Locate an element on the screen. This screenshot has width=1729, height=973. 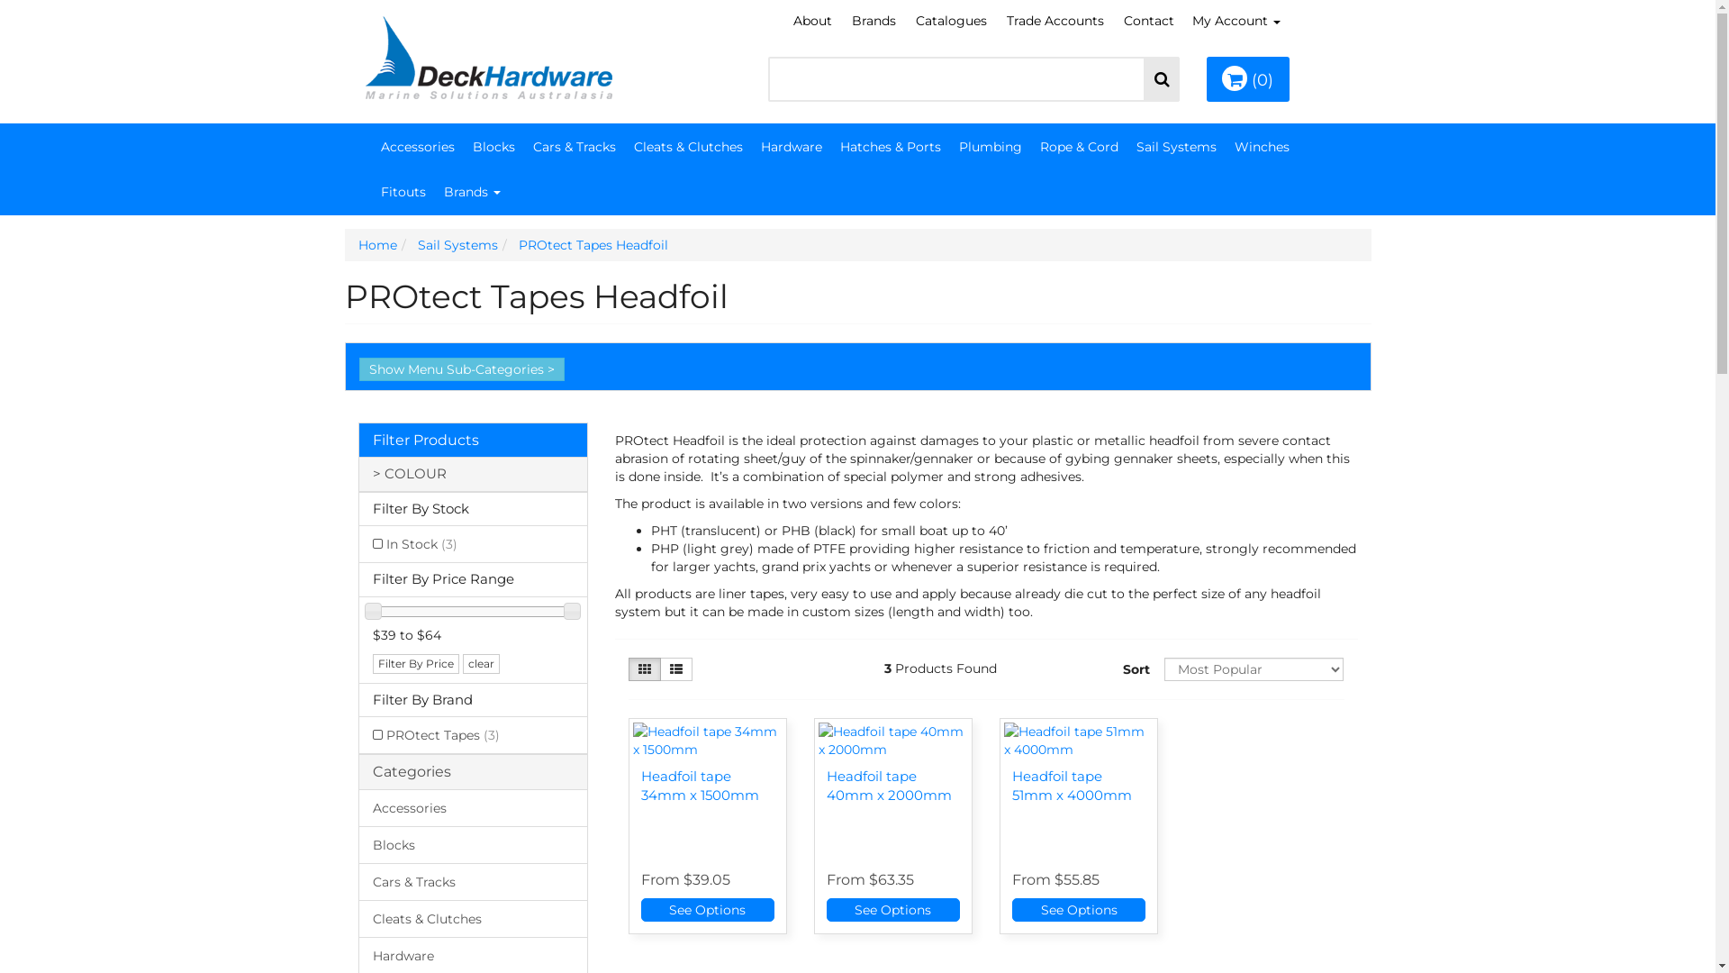
Trade Accounts is located at coordinates (1055, 21).